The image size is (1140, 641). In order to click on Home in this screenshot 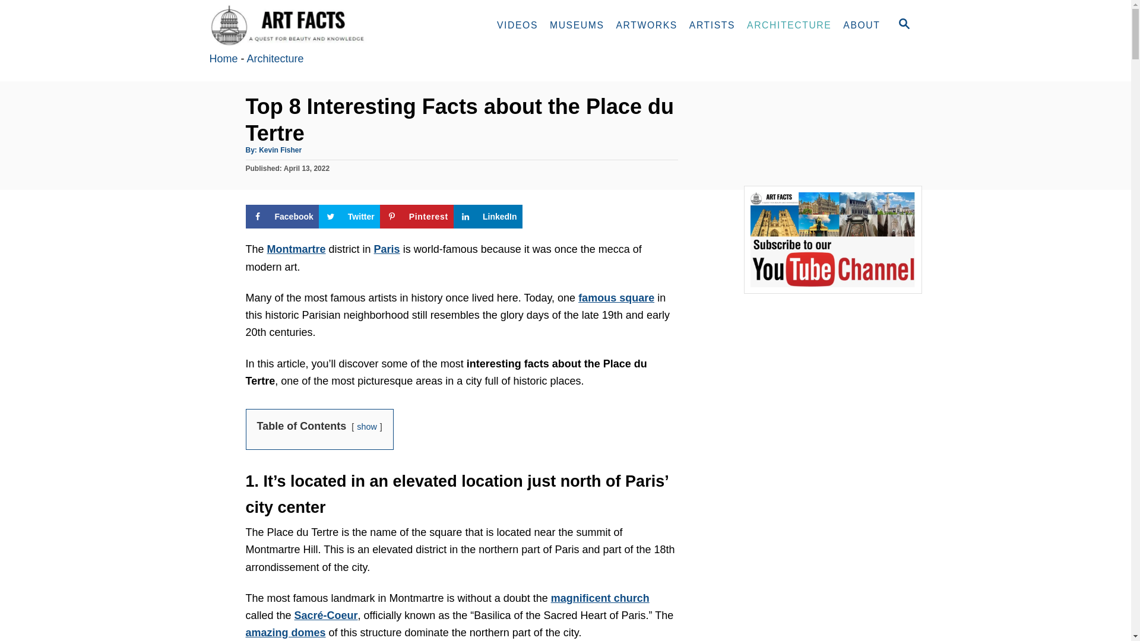, I will do `click(223, 58)`.